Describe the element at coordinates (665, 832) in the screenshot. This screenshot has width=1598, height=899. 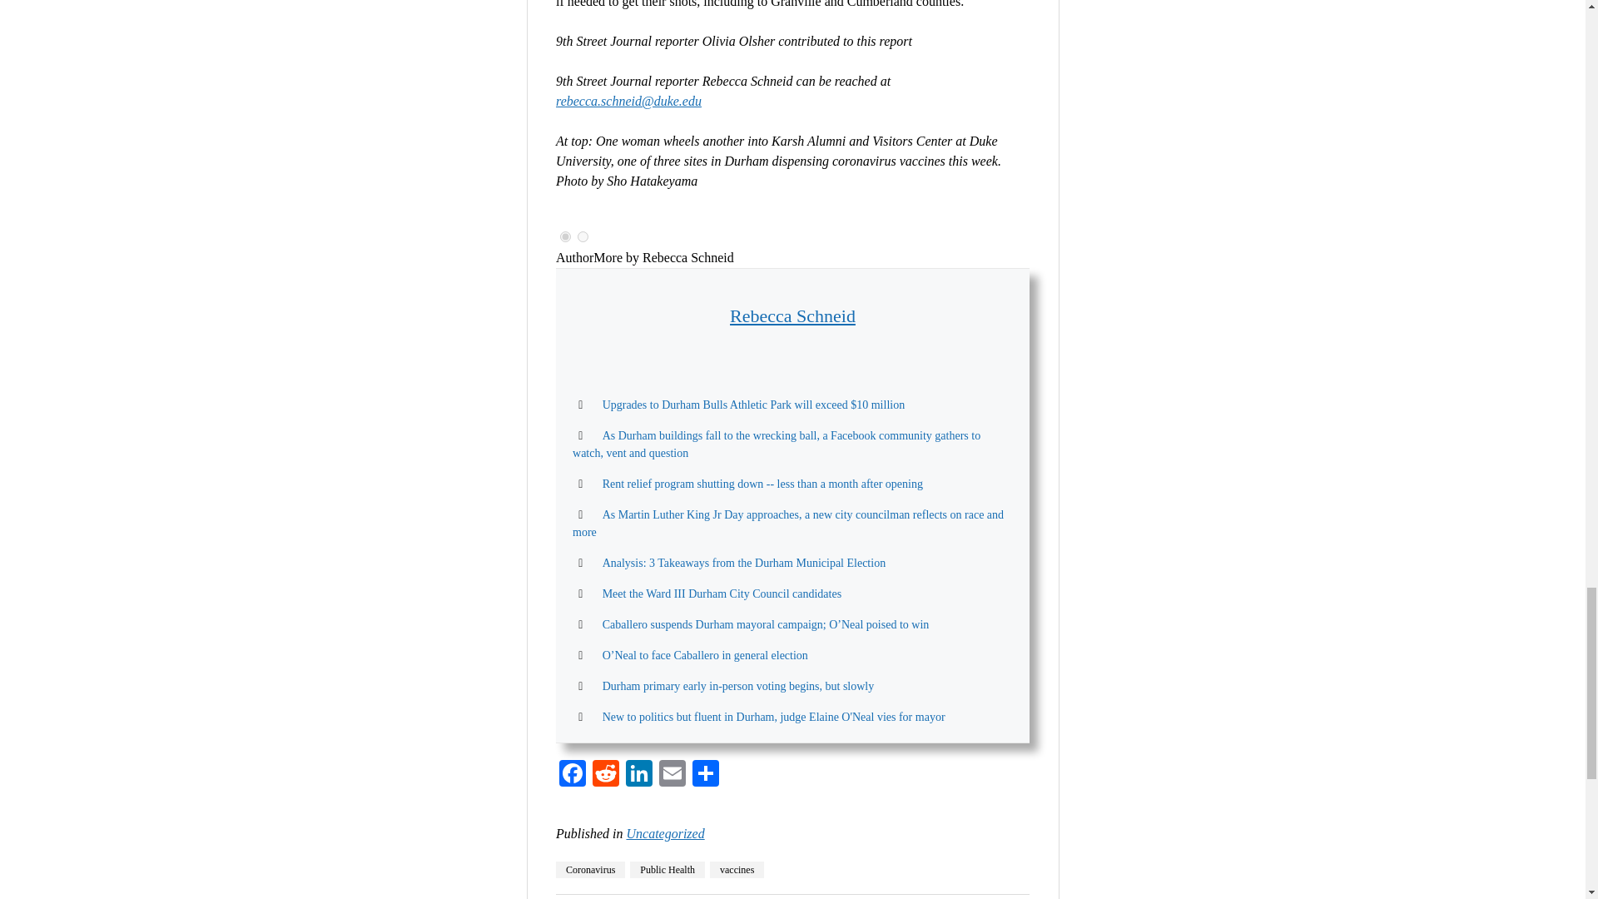
I see `View all posts in Uncategorized` at that location.